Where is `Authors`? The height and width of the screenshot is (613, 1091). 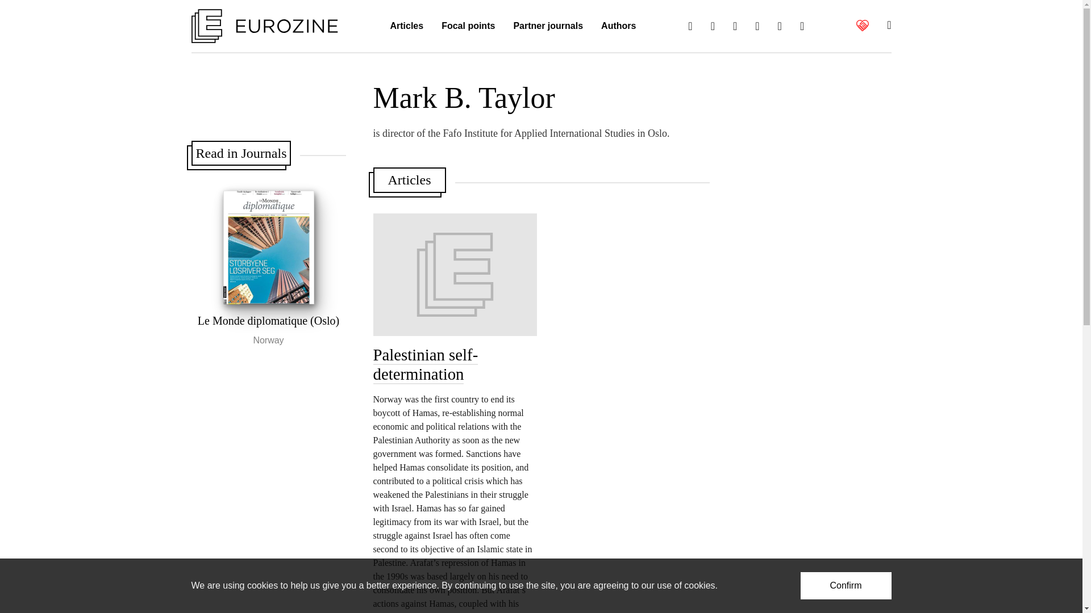 Authors is located at coordinates (618, 26).